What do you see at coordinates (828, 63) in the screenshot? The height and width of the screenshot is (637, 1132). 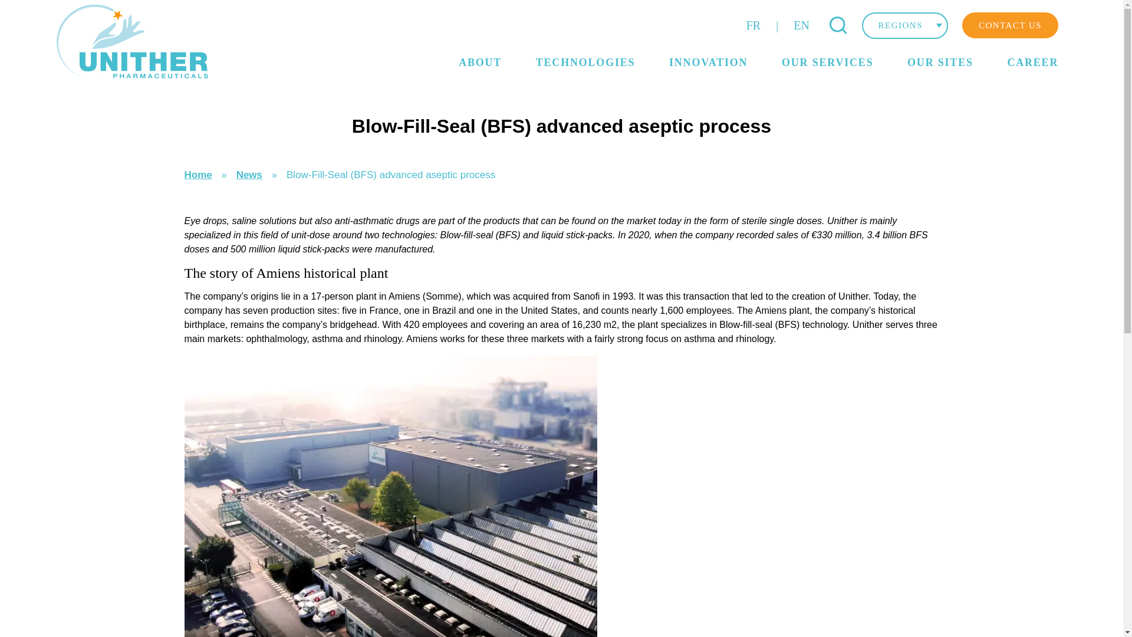 I see `OUR SERVICES` at bounding box center [828, 63].